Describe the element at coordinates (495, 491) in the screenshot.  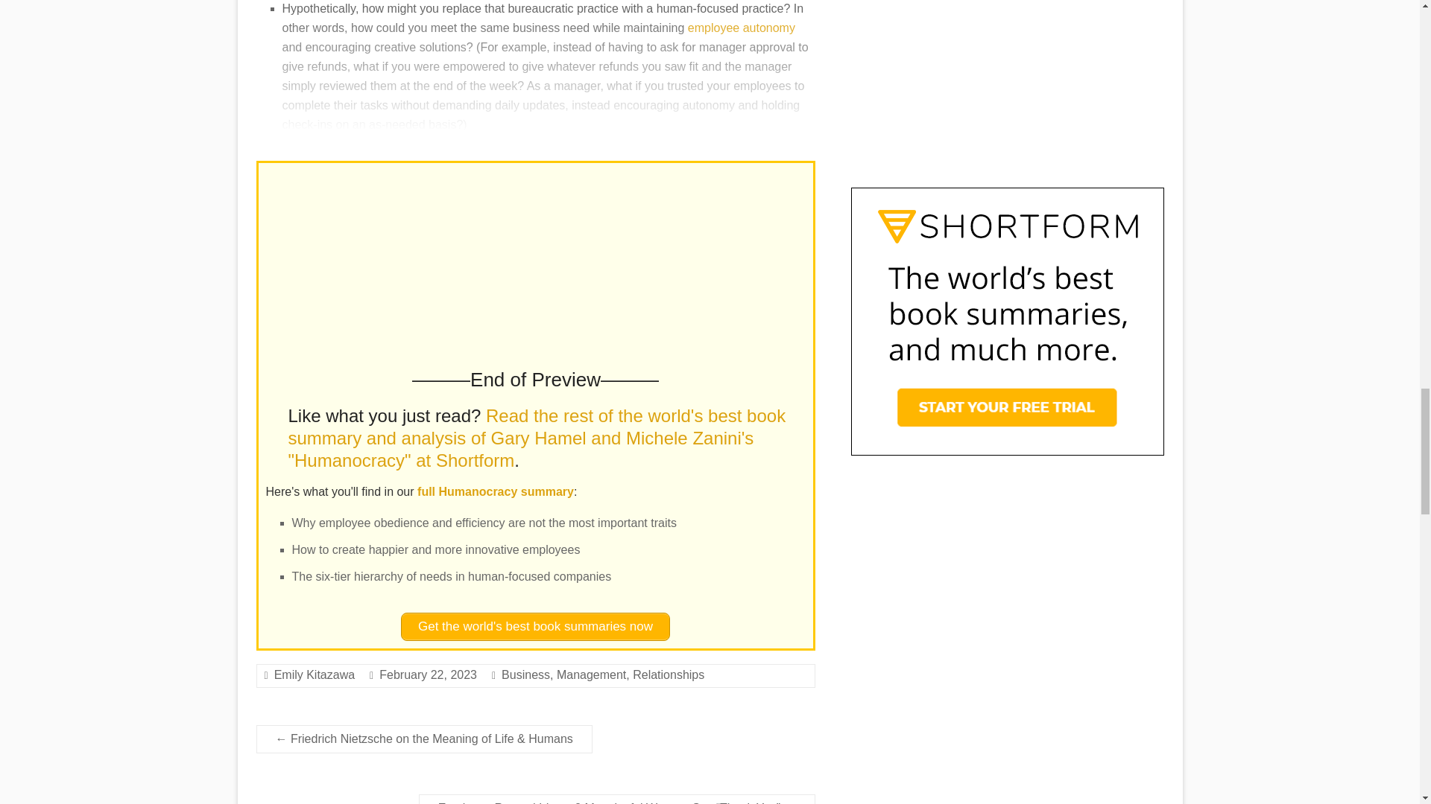
I see `full Humanocracy summary` at that location.